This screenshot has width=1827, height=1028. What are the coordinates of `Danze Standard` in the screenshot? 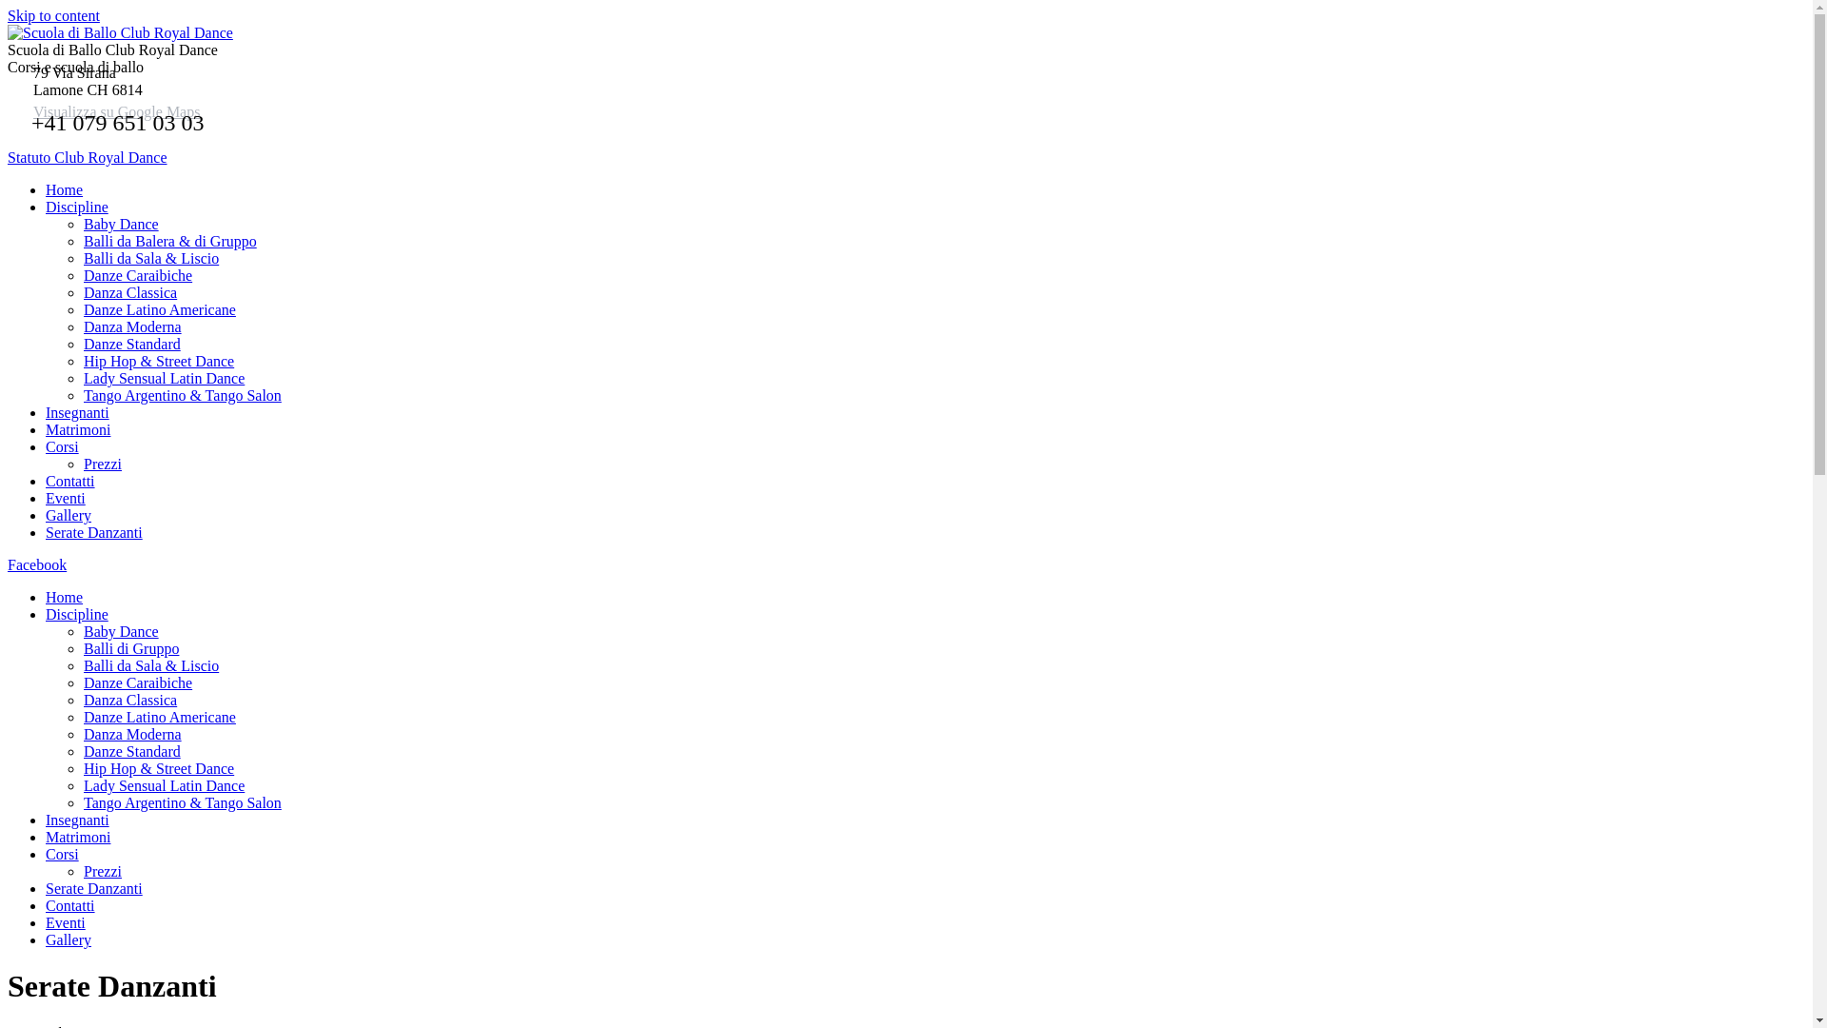 It's located at (132, 345).